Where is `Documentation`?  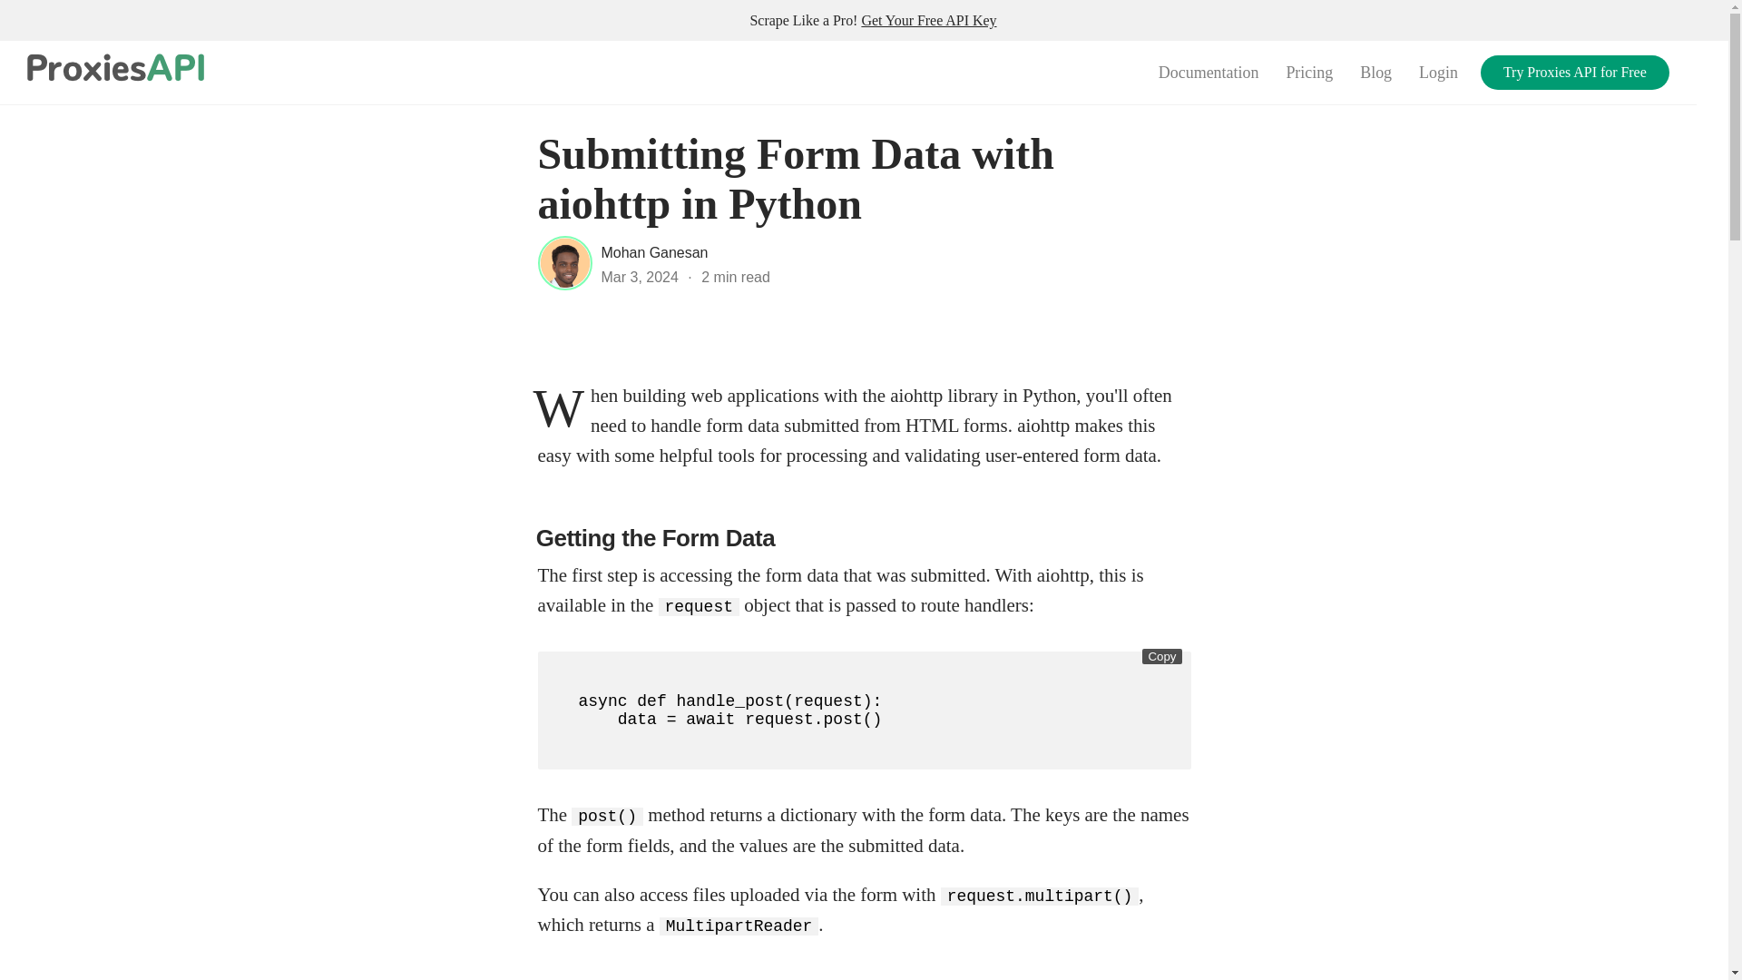 Documentation is located at coordinates (1209, 73).